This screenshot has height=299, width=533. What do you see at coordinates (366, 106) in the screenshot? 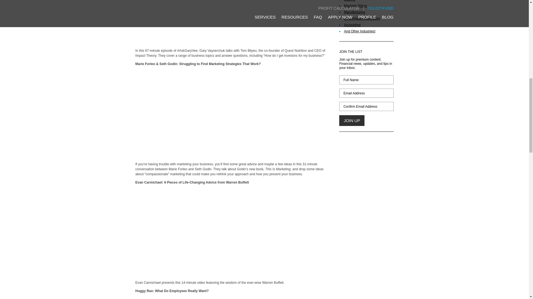
I see `Confirm Email Address` at bounding box center [366, 106].